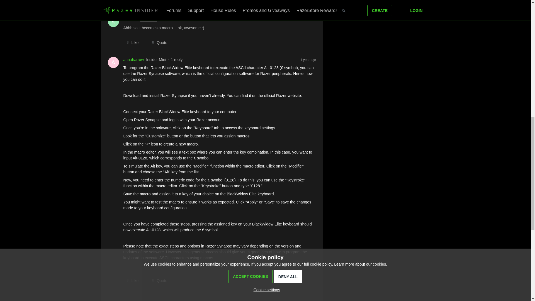 This screenshot has height=301, width=535. What do you see at coordinates (133, 60) in the screenshot?
I see `annaharrow` at bounding box center [133, 60].